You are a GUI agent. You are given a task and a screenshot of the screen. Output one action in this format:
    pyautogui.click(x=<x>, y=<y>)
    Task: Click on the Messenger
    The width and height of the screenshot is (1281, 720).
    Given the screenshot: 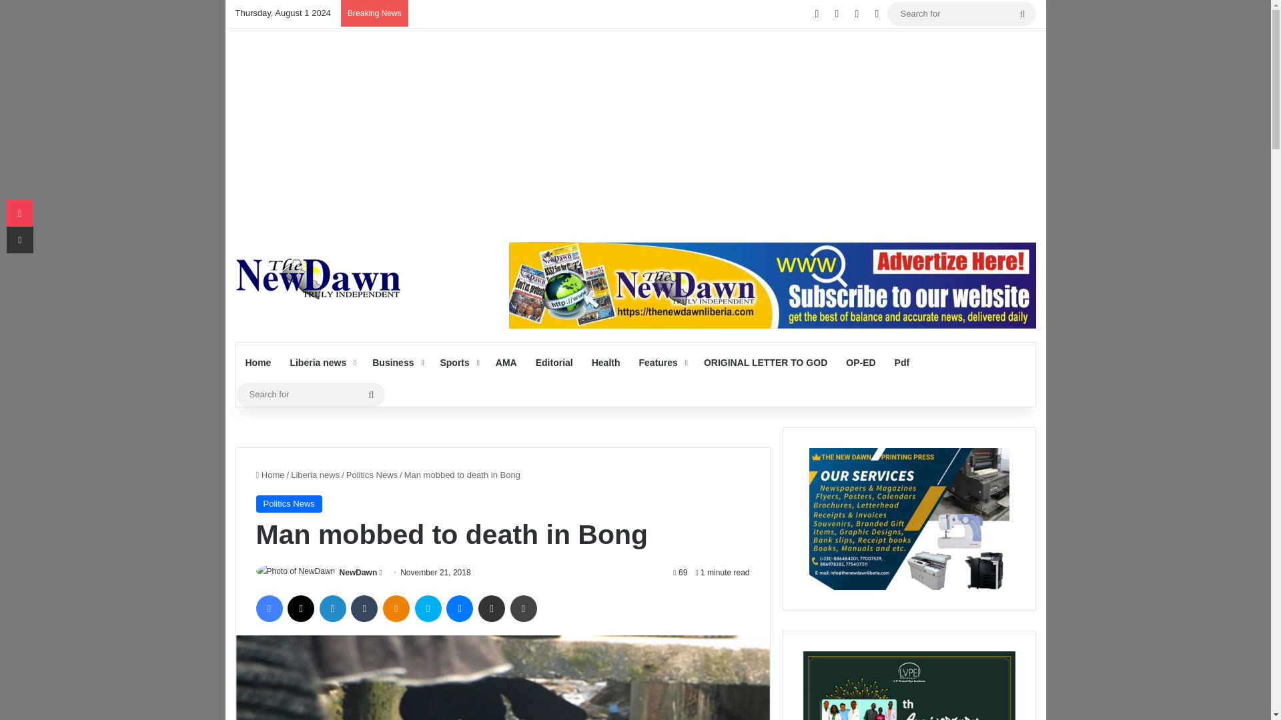 What is the action you would take?
    pyautogui.click(x=459, y=609)
    